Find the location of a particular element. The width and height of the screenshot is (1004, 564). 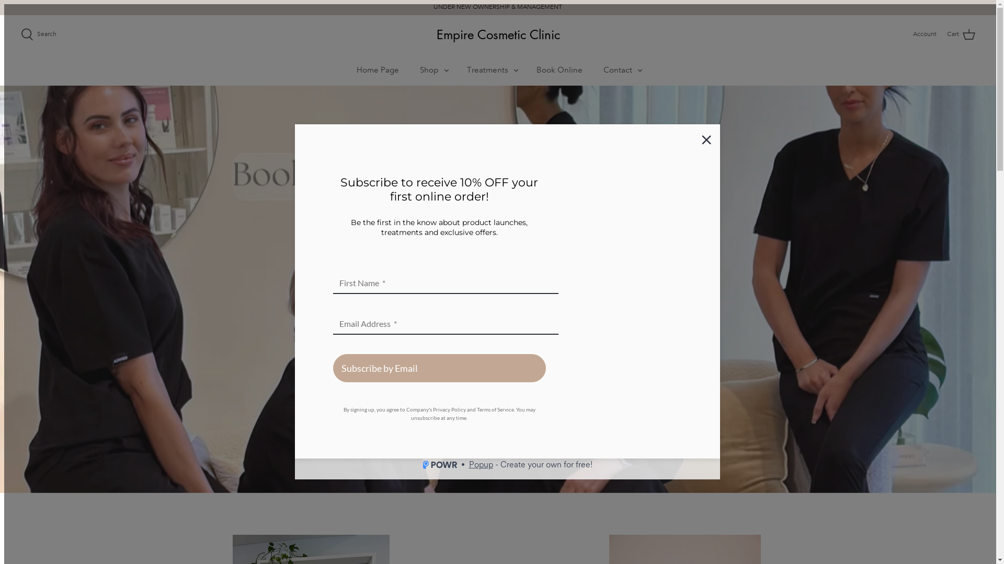

Contact is located at coordinates (618, 70).